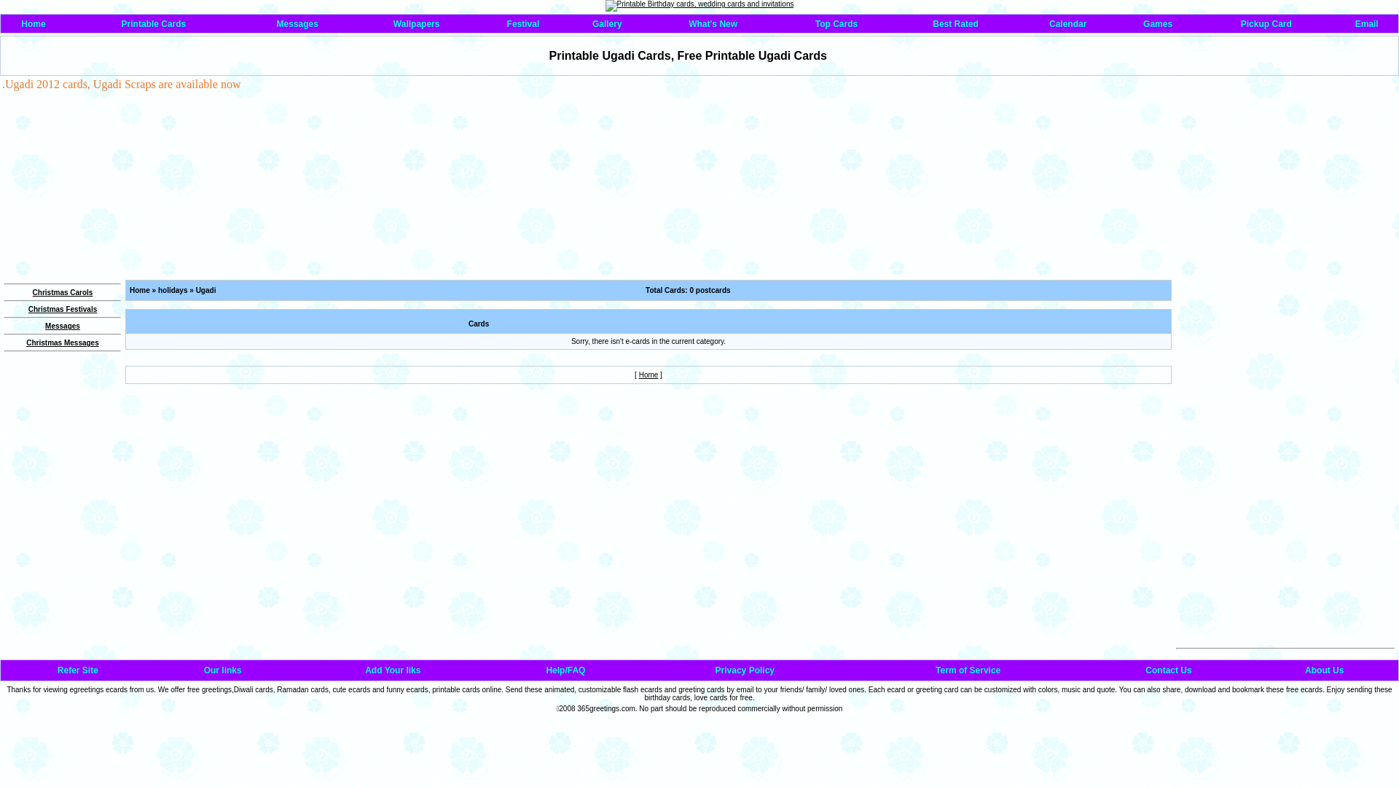 The image size is (1399, 787). Describe the element at coordinates (63, 326) in the screenshot. I see `Messages` at that location.